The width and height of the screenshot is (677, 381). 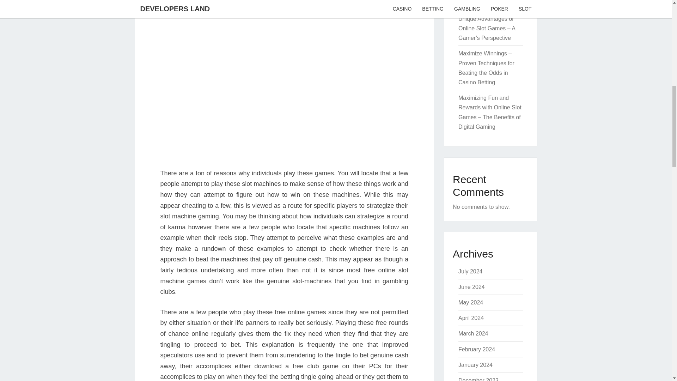 What do you see at coordinates (470, 302) in the screenshot?
I see `May 2024` at bounding box center [470, 302].